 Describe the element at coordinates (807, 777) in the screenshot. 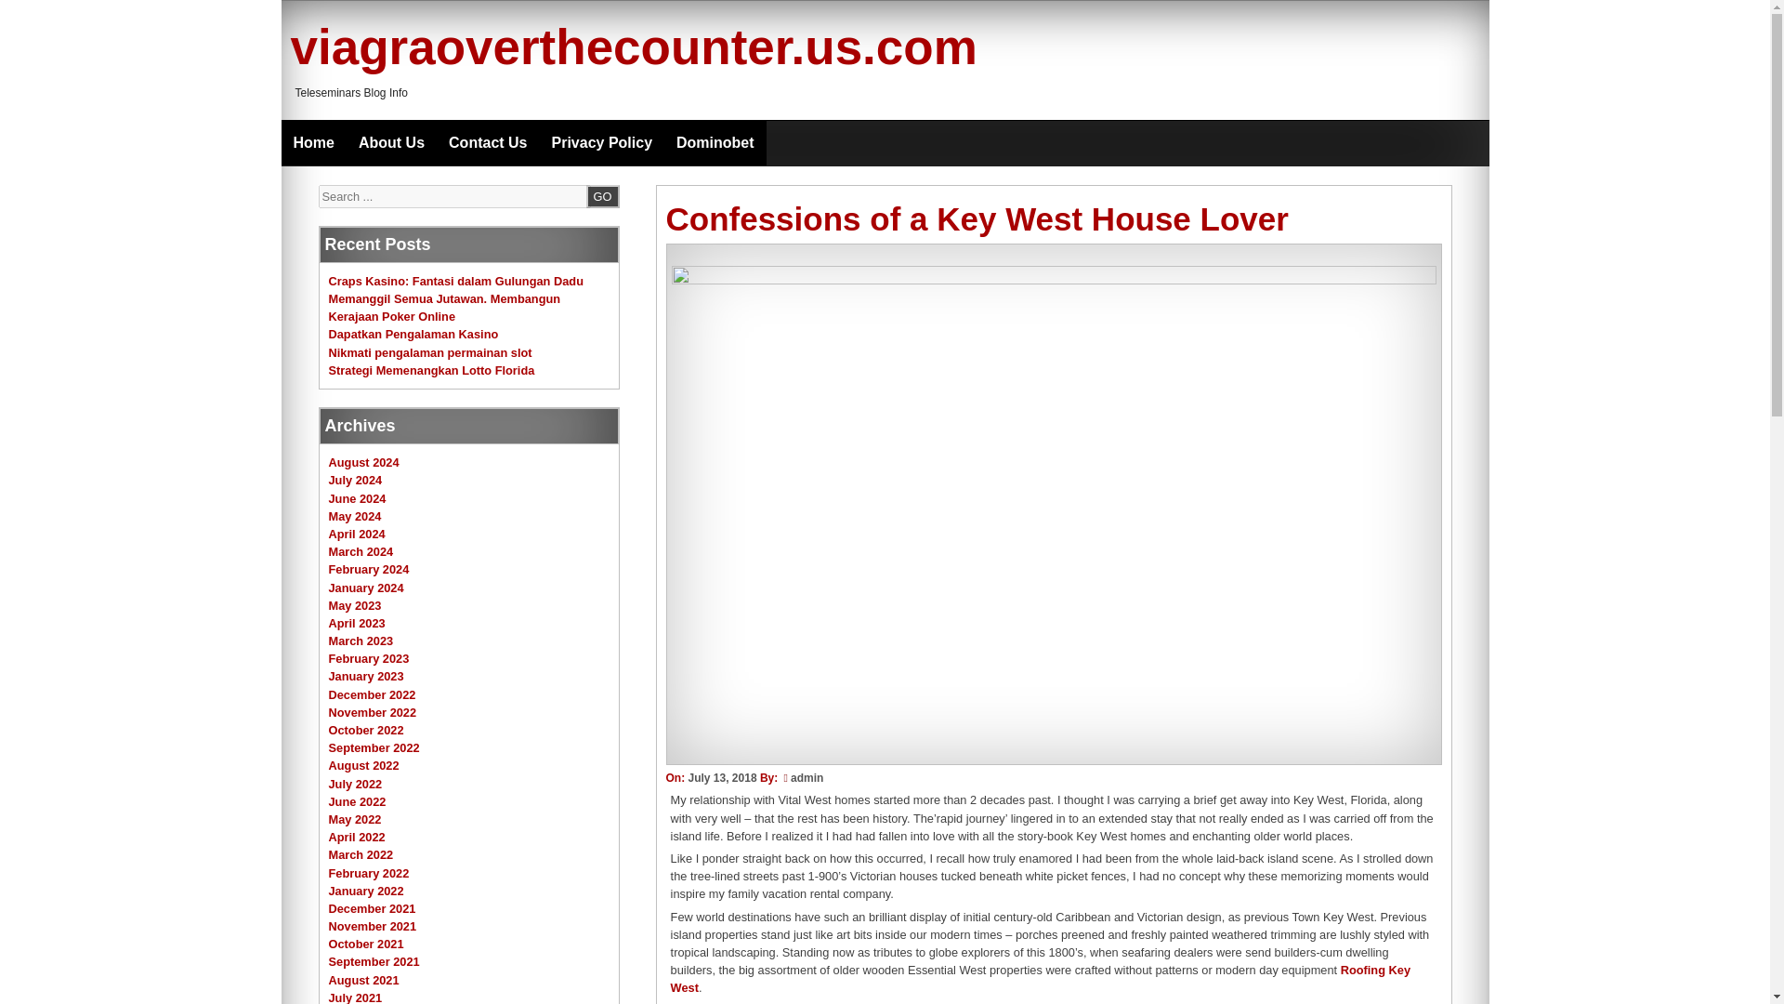

I see `admin` at that location.